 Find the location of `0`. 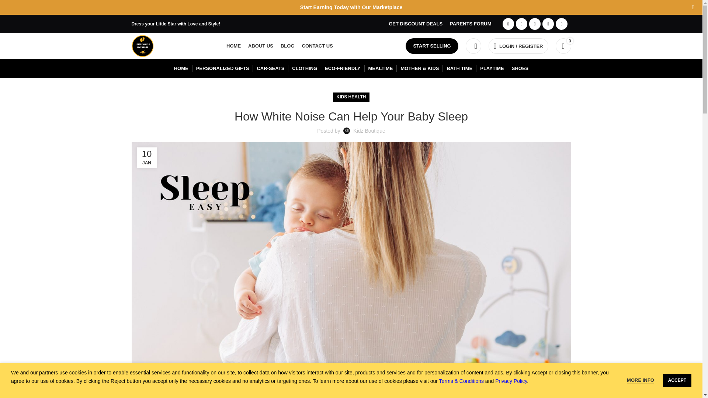

0 is located at coordinates (563, 46).